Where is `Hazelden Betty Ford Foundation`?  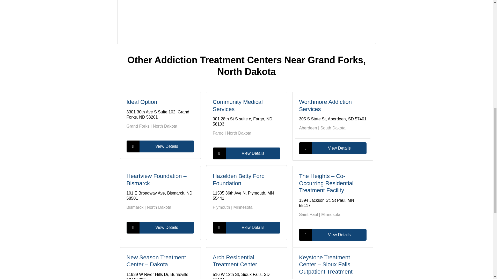
Hazelden Betty Ford Foundation is located at coordinates (239, 180).